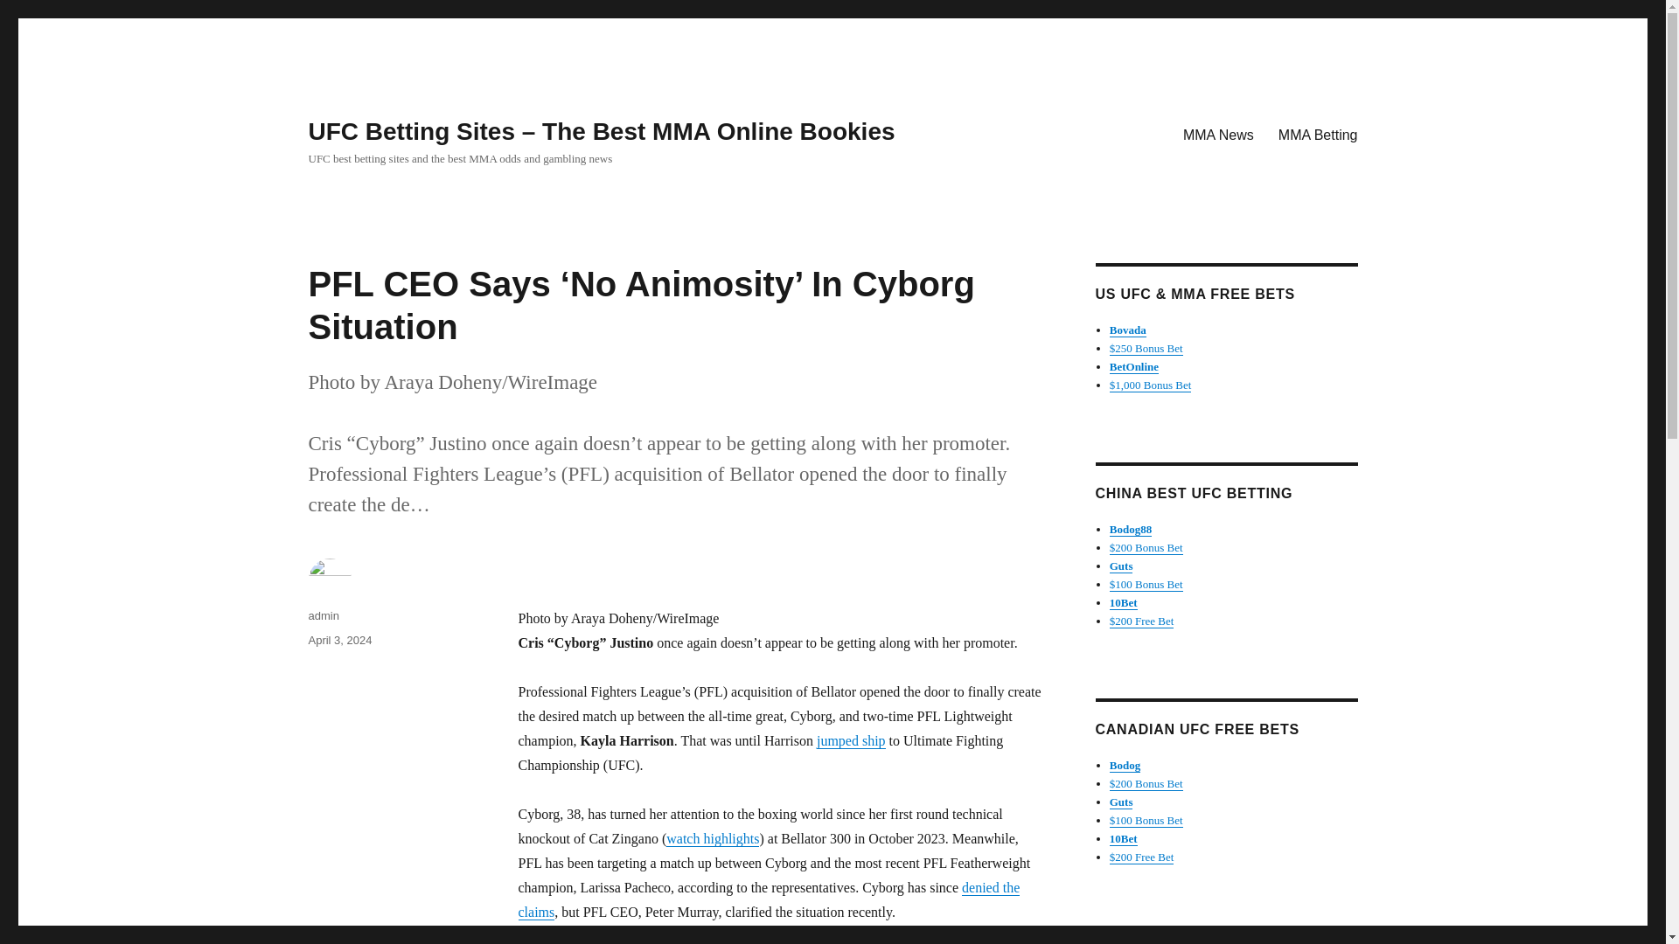  What do you see at coordinates (1121, 802) in the screenshot?
I see `Guts` at bounding box center [1121, 802].